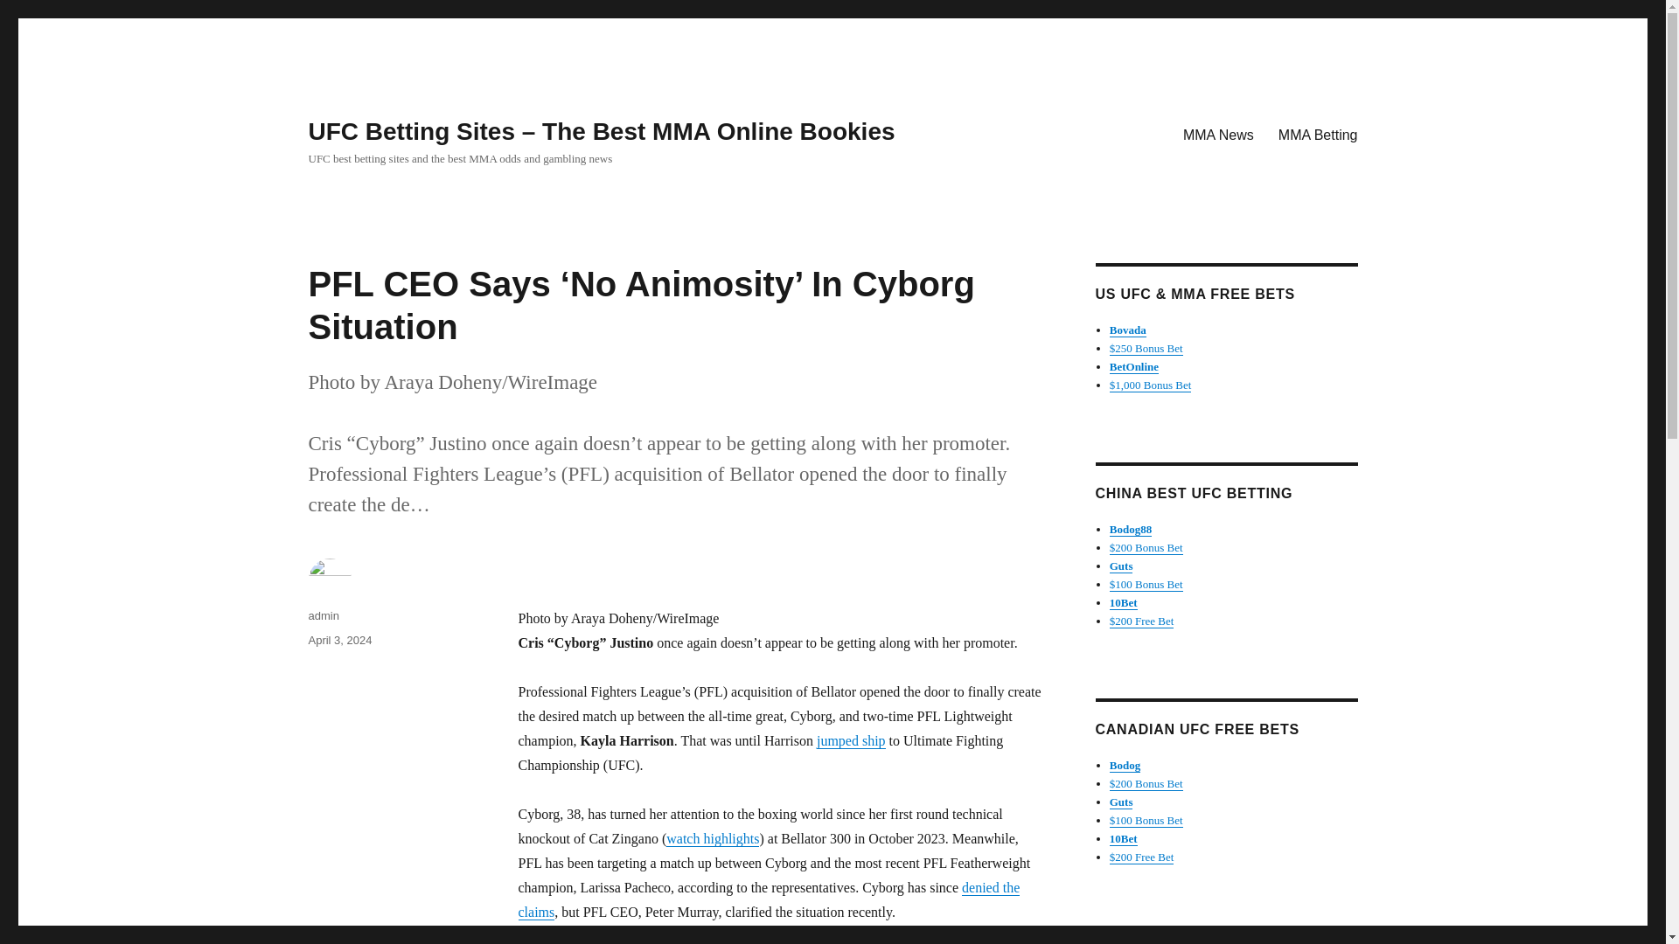  What do you see at coordinates (1121, 802) in the screenshot?
I see `Guts` at bounding box center [1121, 802].